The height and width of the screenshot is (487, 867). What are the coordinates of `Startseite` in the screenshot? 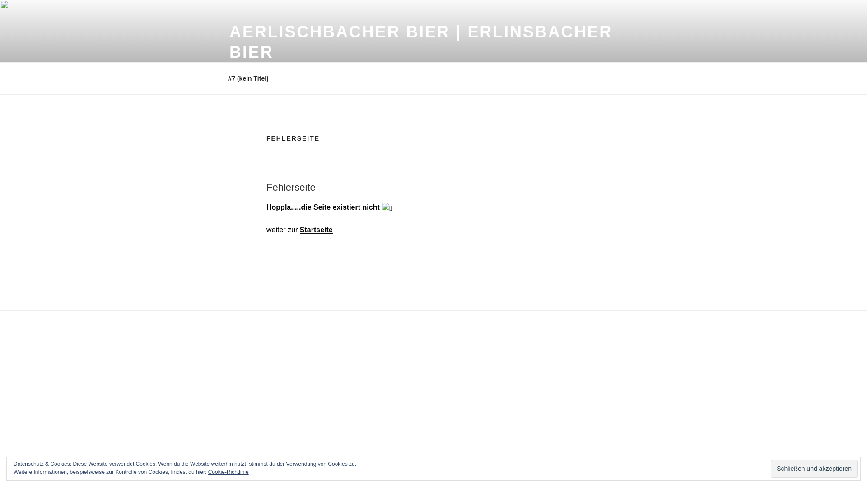 It's located at (316, 230).